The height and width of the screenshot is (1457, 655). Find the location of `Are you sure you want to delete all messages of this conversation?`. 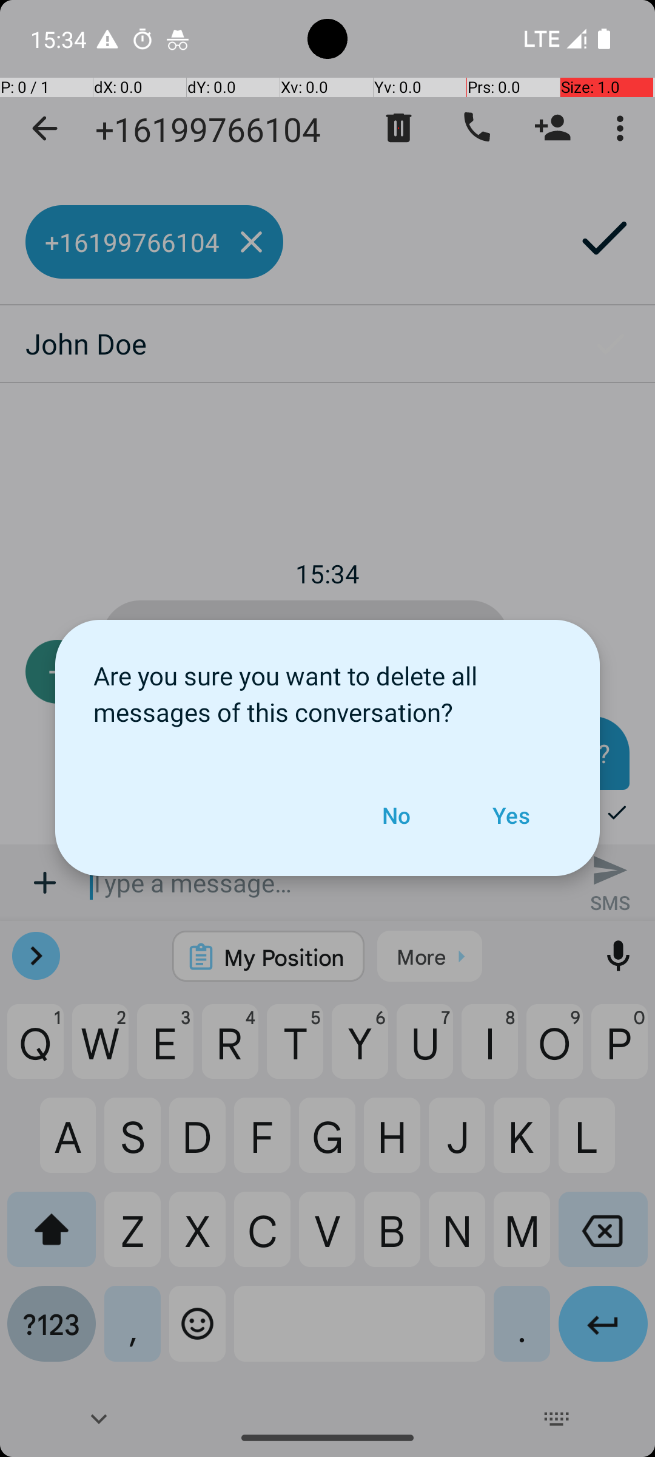

Are you sure you want to delete all messages of this conversation? is located at coordinates (327, 687).